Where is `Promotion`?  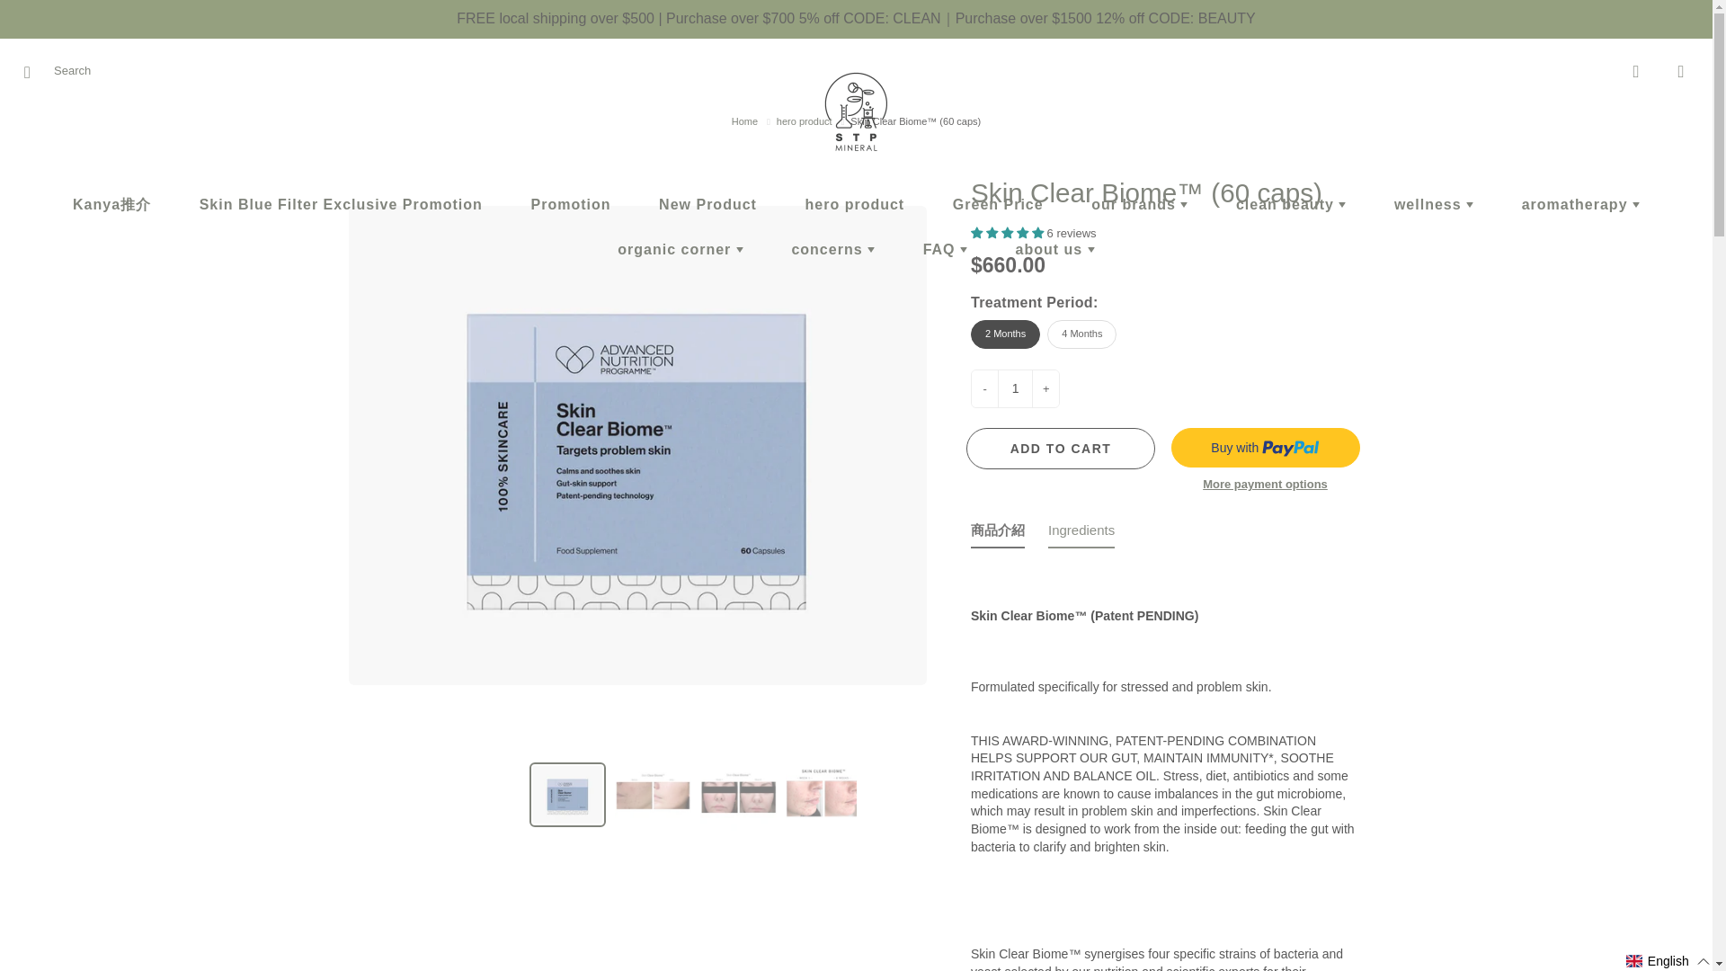
Promotion is located at coordinates (570, 205).